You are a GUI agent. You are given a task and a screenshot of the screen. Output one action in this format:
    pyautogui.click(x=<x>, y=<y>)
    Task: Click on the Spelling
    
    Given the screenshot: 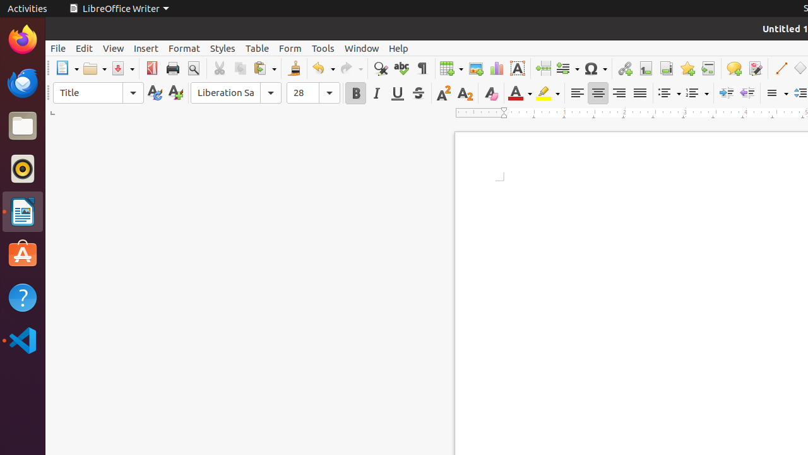 What is the action you would take?
    pyautogui.click(x=401, y=68)
    